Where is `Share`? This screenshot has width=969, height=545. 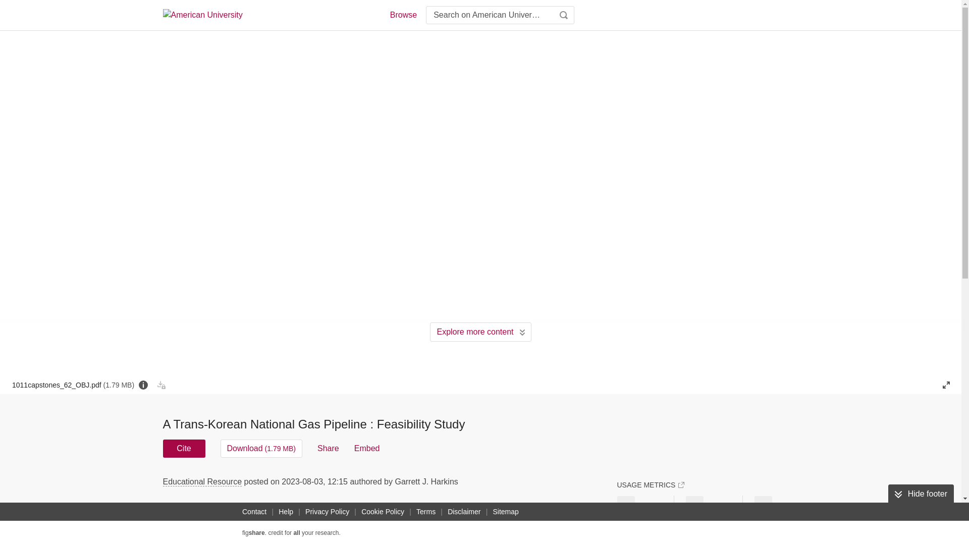
Share is located at coordinates (328, 448).